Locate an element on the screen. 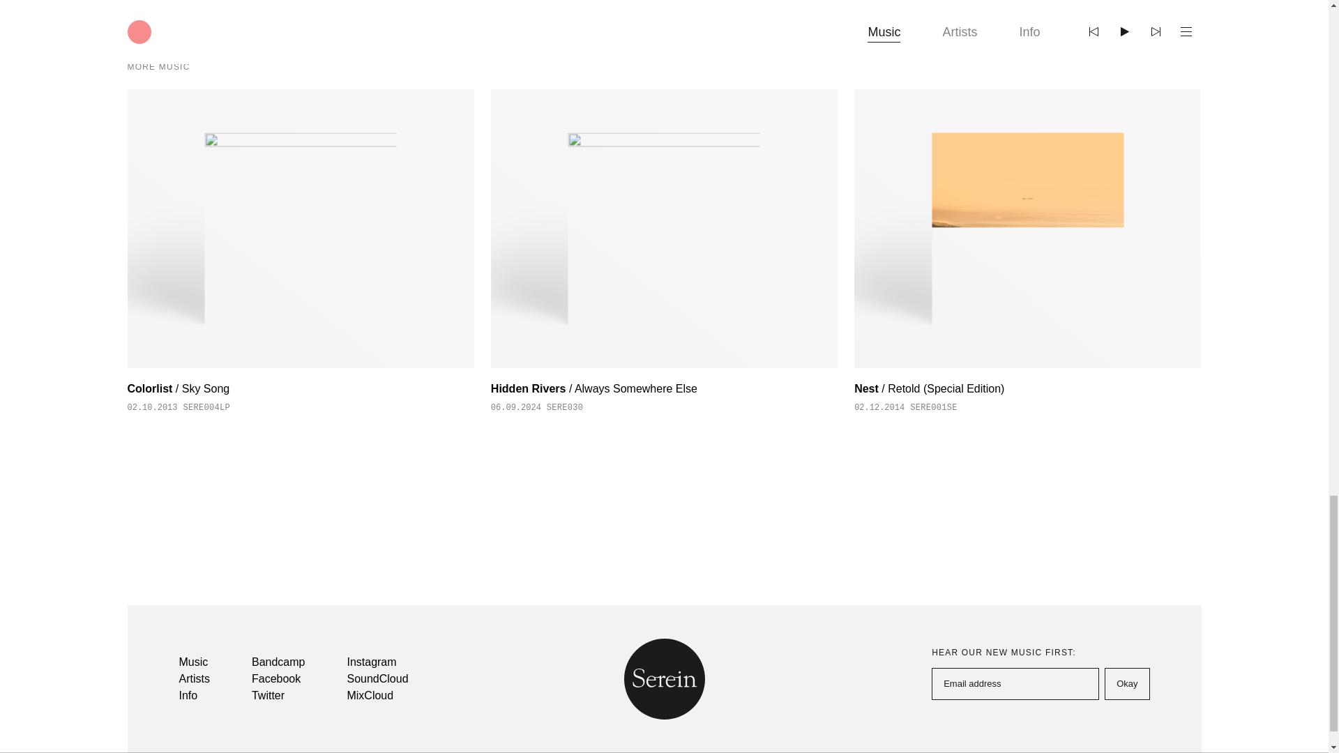 The height and width of the screenshot is (753, 1339). Twitter is located at coordinates (268, 695).